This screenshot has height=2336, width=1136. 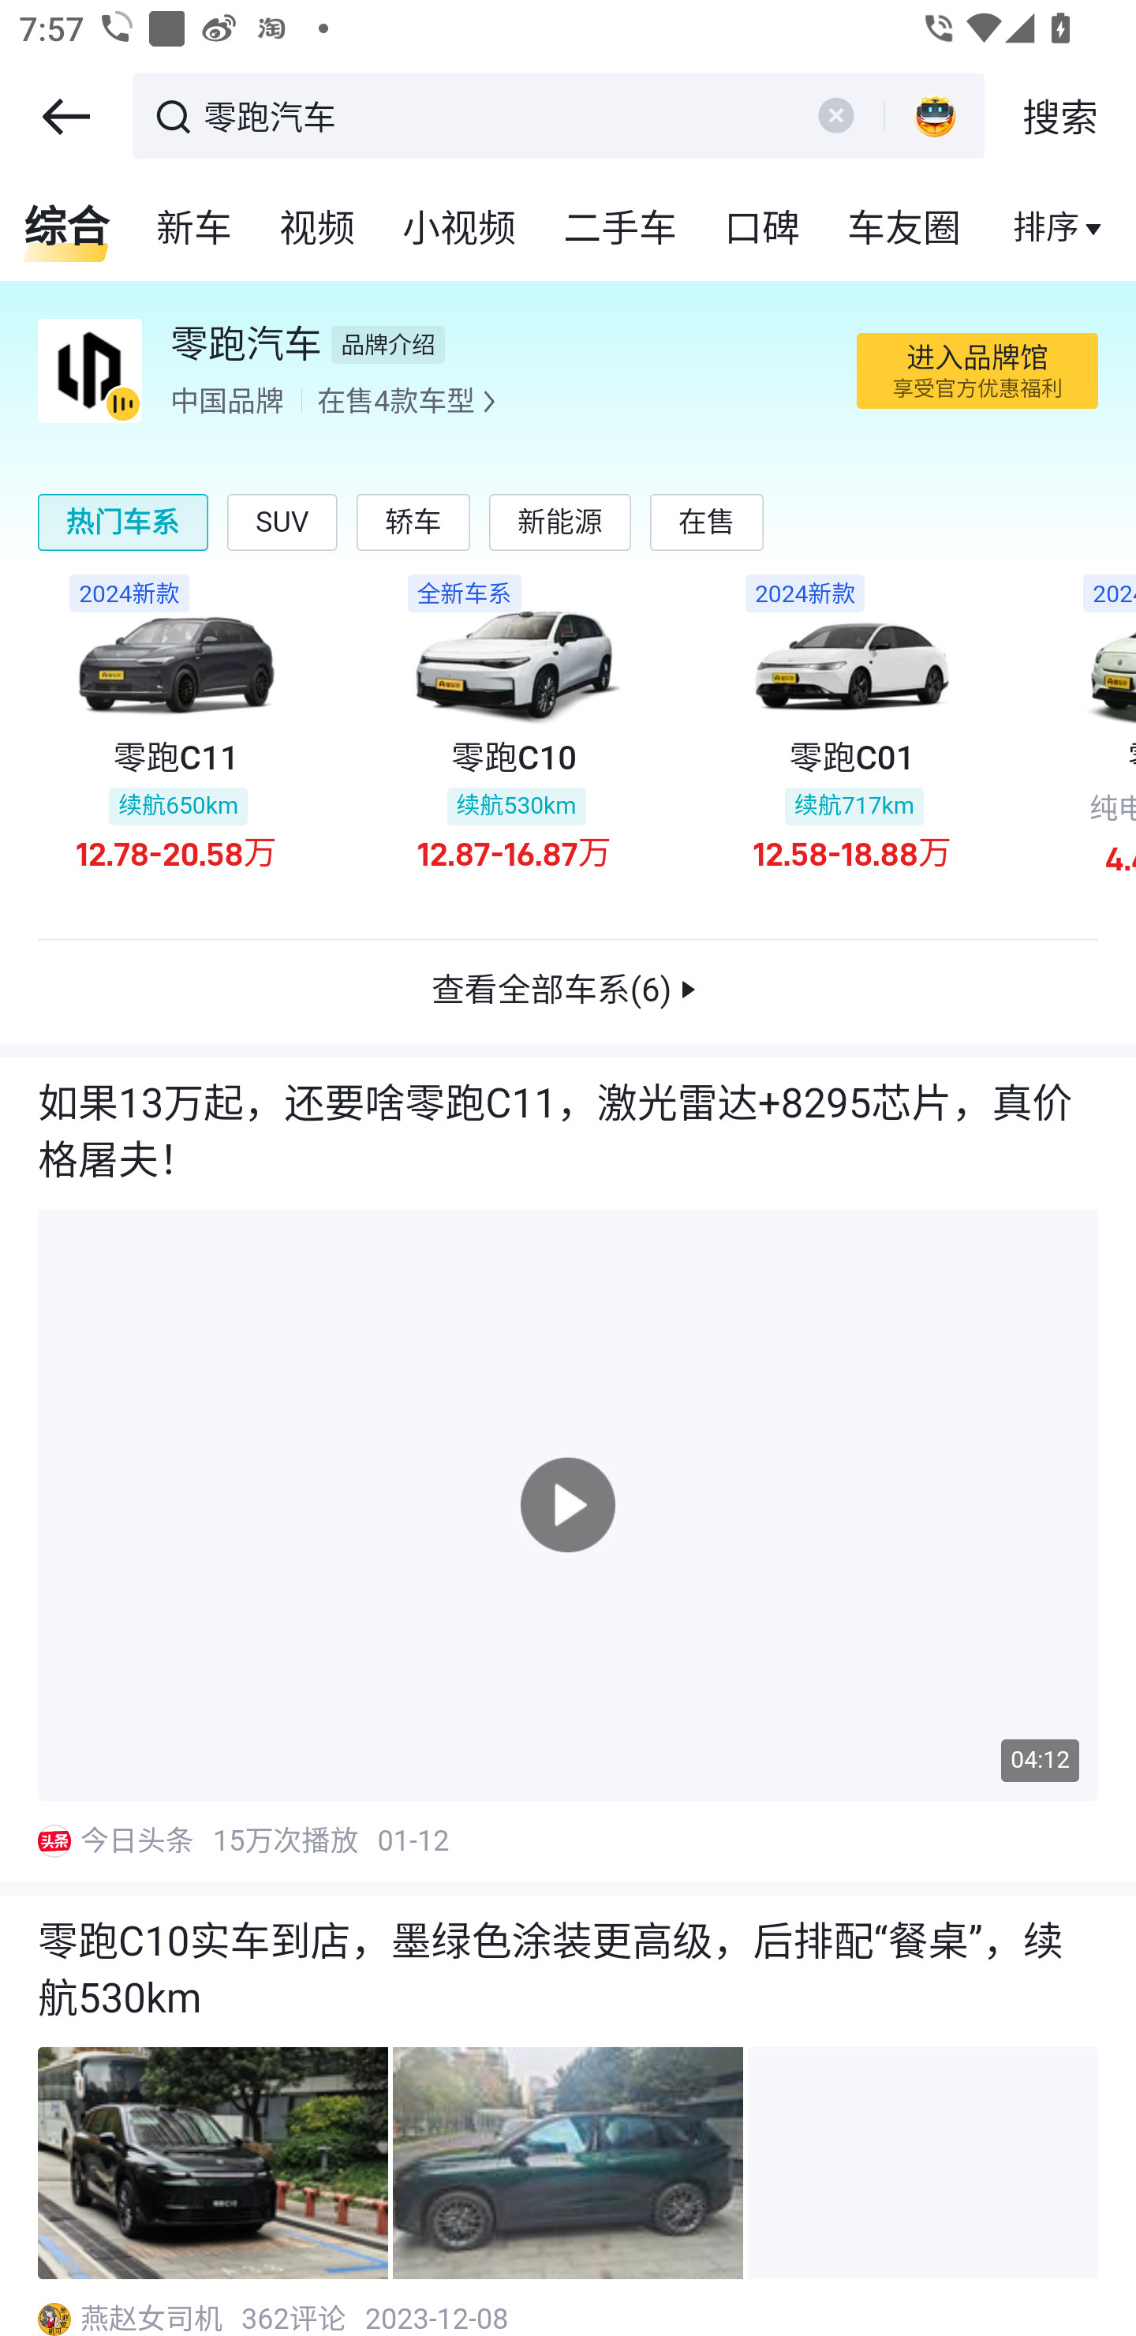 I want to click on 零跑C10实车到店，墨绿色涂装更高级，后排配“餐桌”，续航530km, so click(x=568, y=1973).